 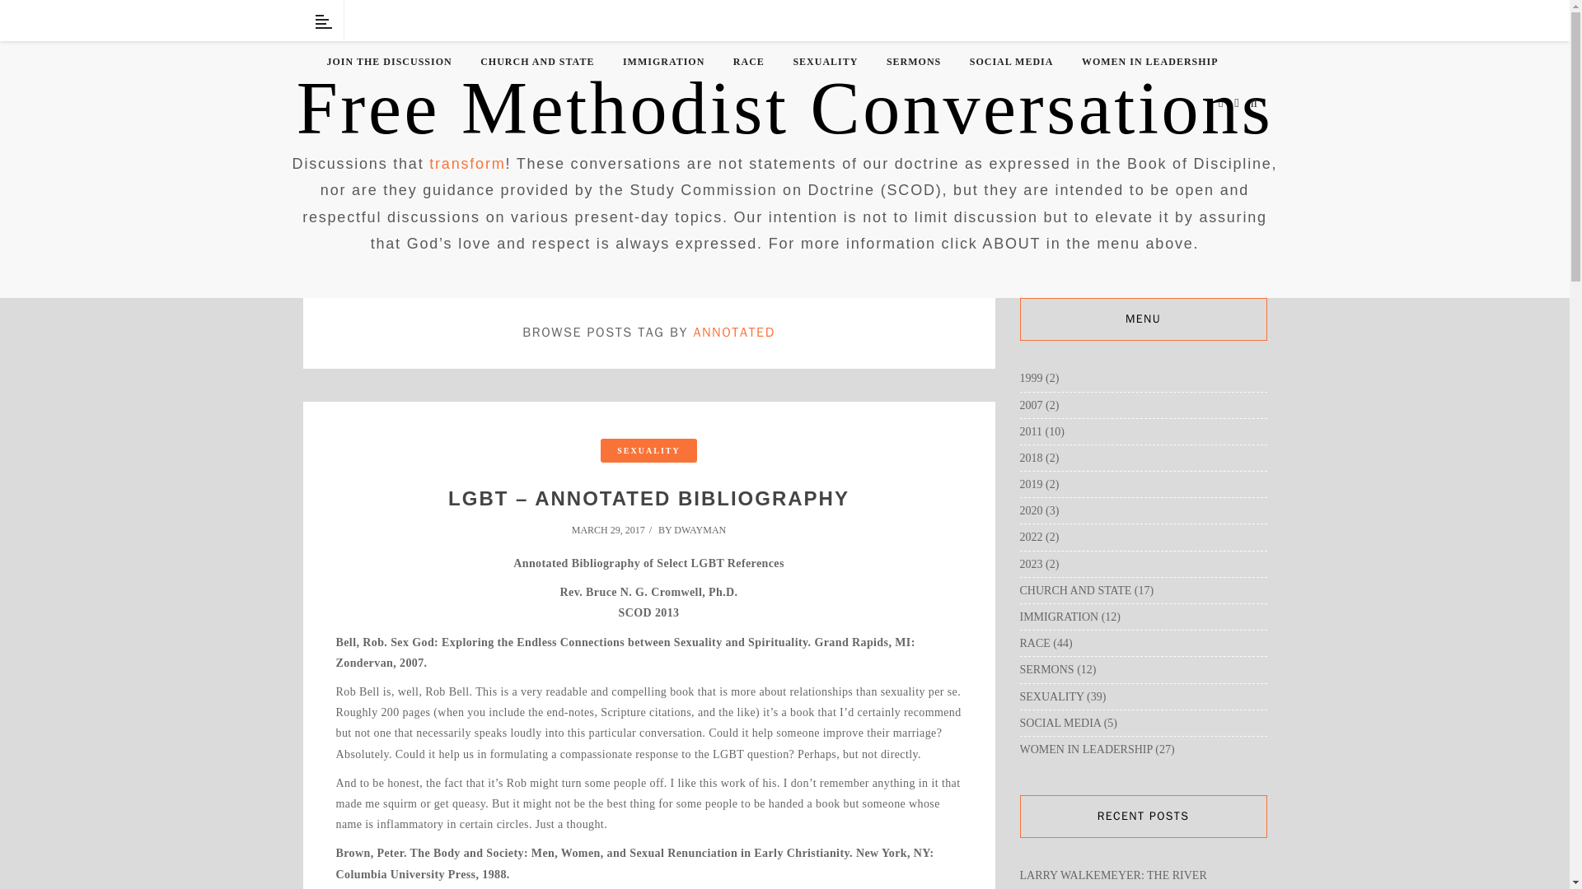 I want to click on RACE, so click(x=748, y=62).